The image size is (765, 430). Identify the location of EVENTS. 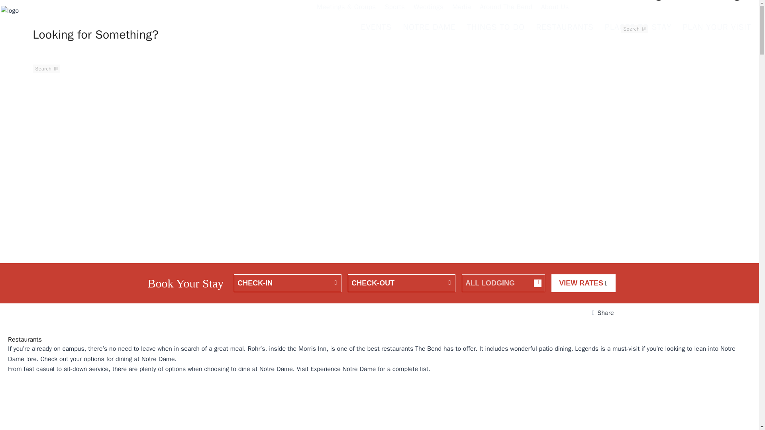
(377, 28).